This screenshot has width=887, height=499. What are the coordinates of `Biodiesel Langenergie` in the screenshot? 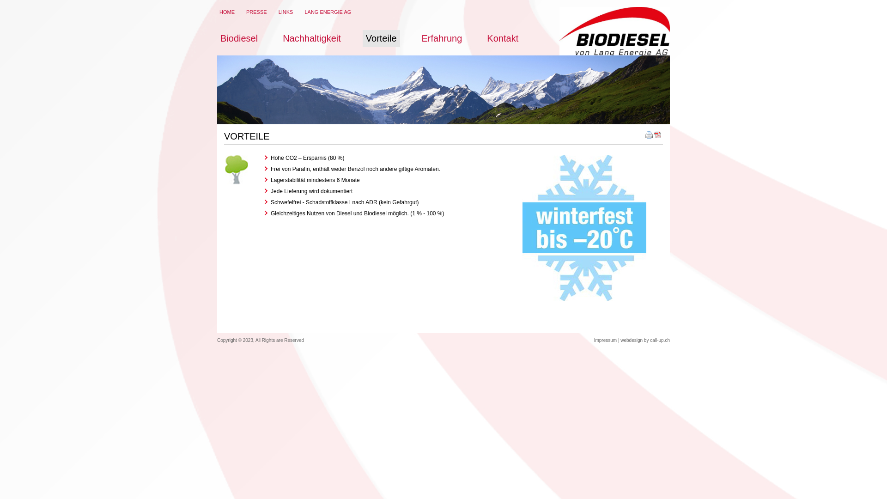 It's located at (614, 32).